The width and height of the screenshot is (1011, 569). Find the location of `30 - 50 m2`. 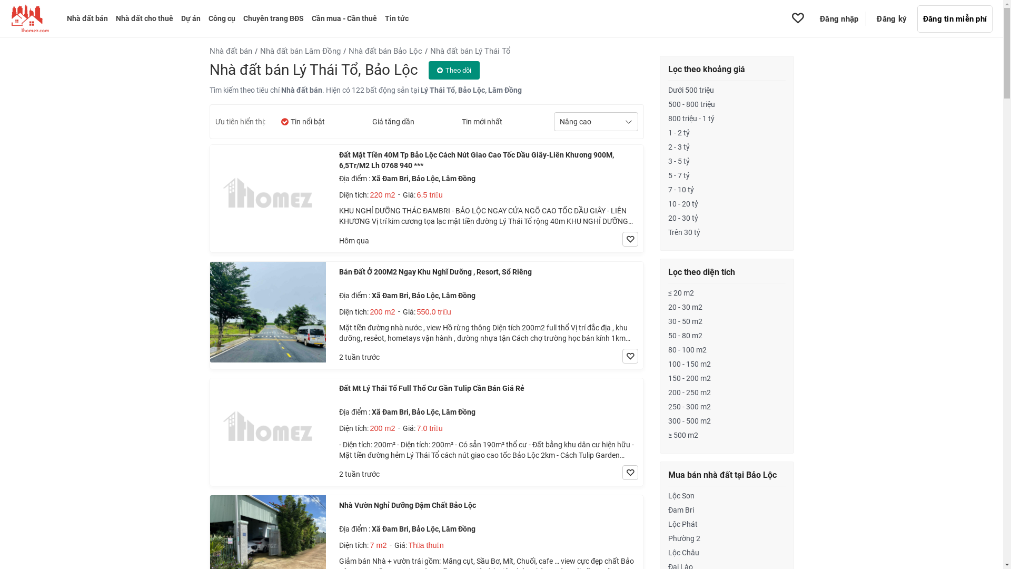

30 - 50 m2 is located at coordinates (727, 321).